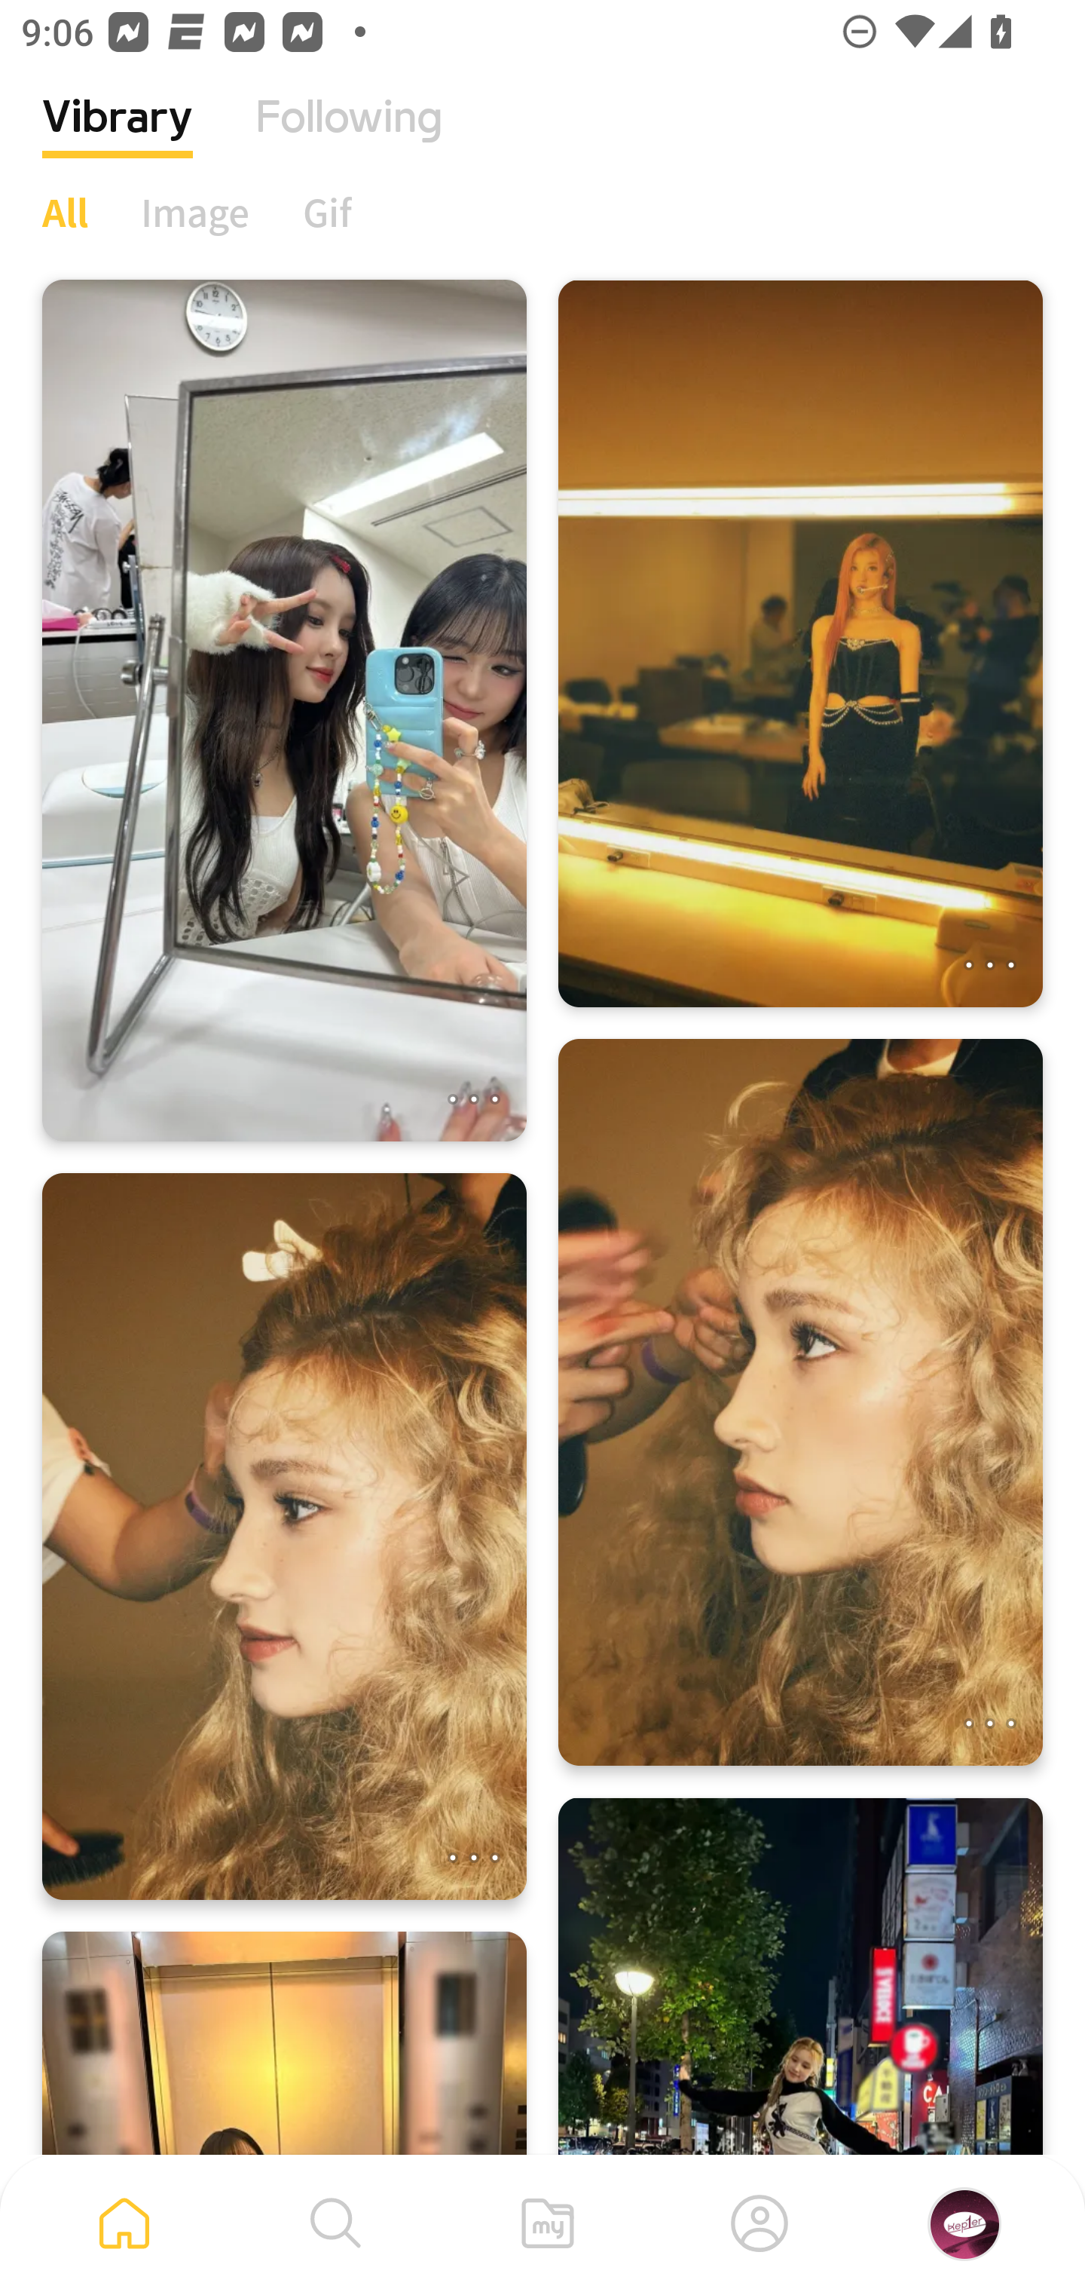 The width and height of the screenshot is (1085, 2292). What do you see at coordinates (65, 212) in the screenshot?
I see `All` at bounding box center [65, 212].